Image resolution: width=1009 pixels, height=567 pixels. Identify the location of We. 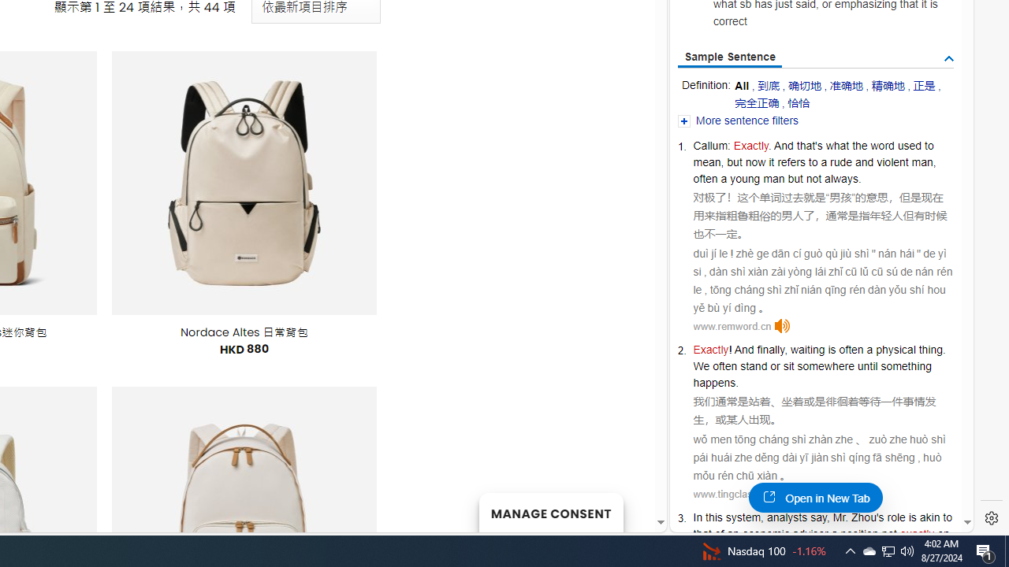
(702, 366).